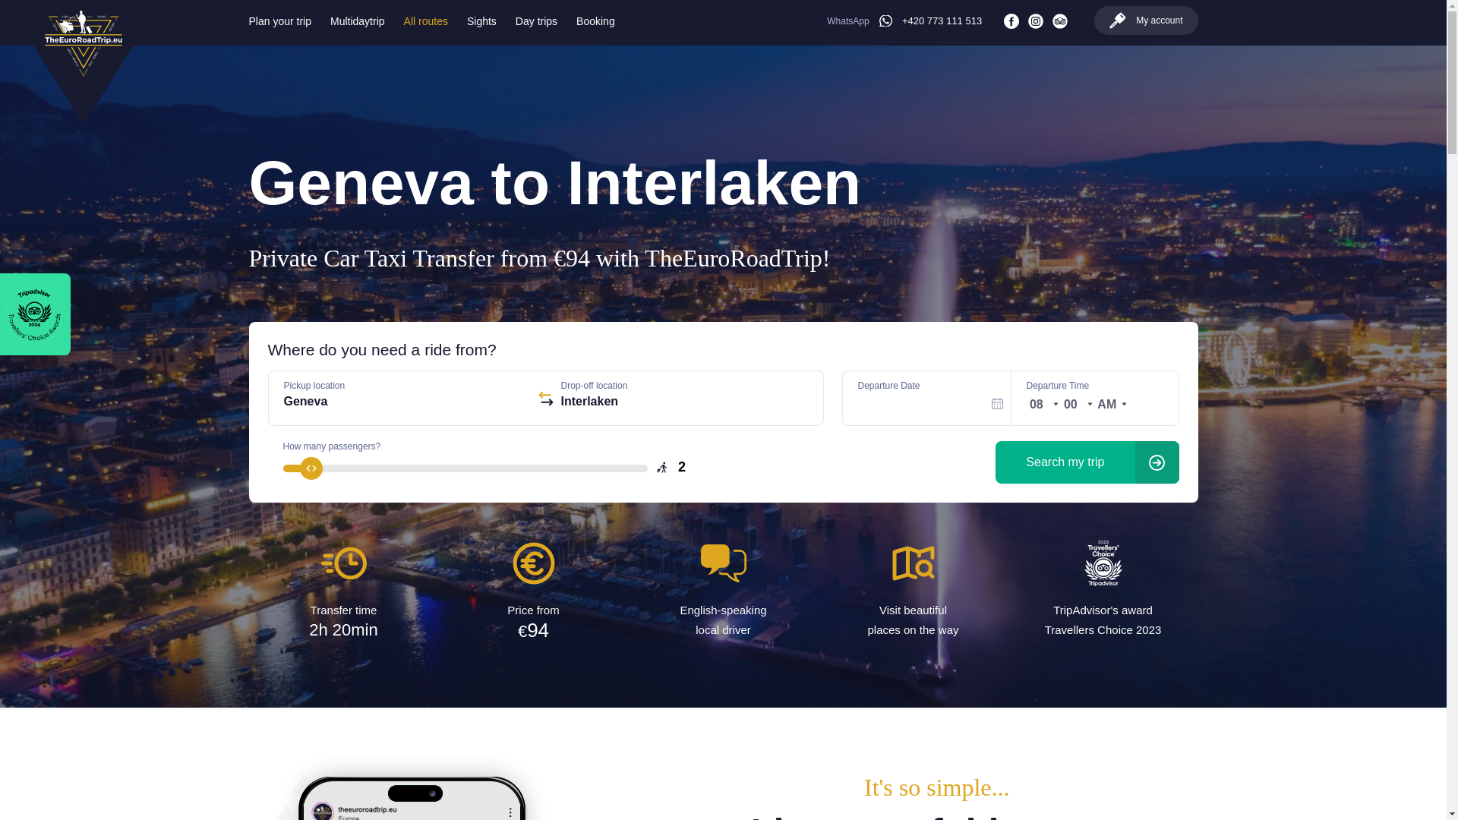  I want to click on My account, so click(1145, 20).